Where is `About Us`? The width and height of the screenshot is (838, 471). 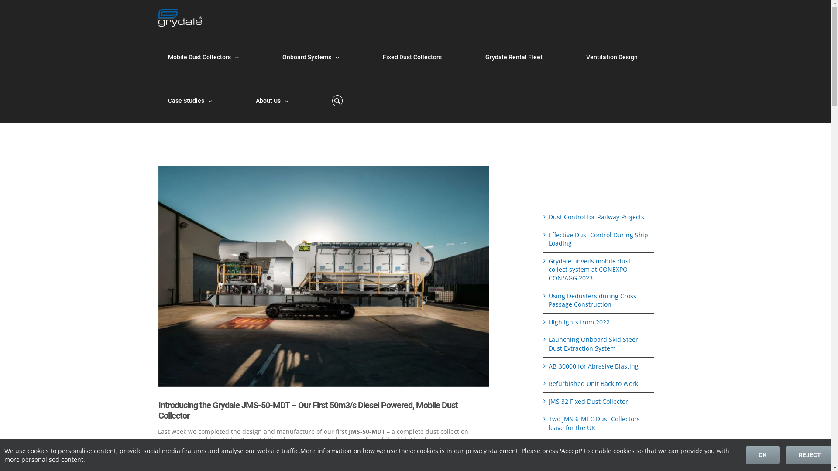 About Us is located at coordinates (272, 101).